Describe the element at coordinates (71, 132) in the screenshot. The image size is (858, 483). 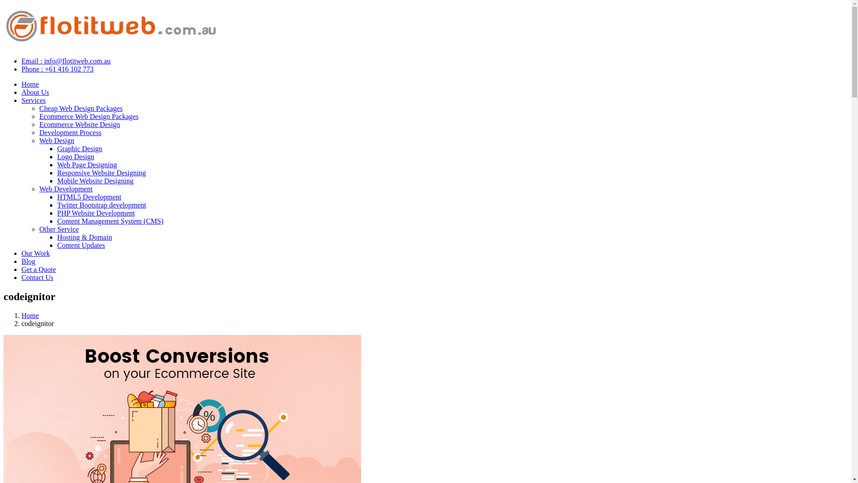
I see `Development Process` at that location.